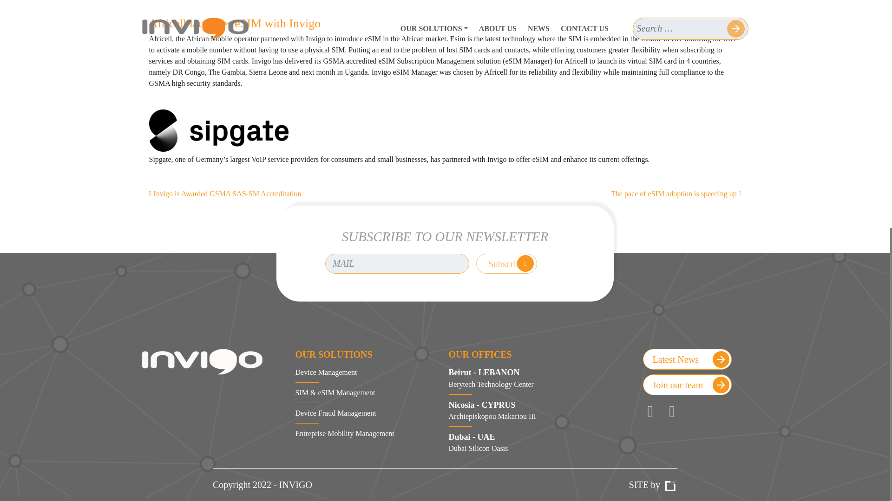  I want to click on The pace of eSIM adoption is speeding up , so click(521, 443).